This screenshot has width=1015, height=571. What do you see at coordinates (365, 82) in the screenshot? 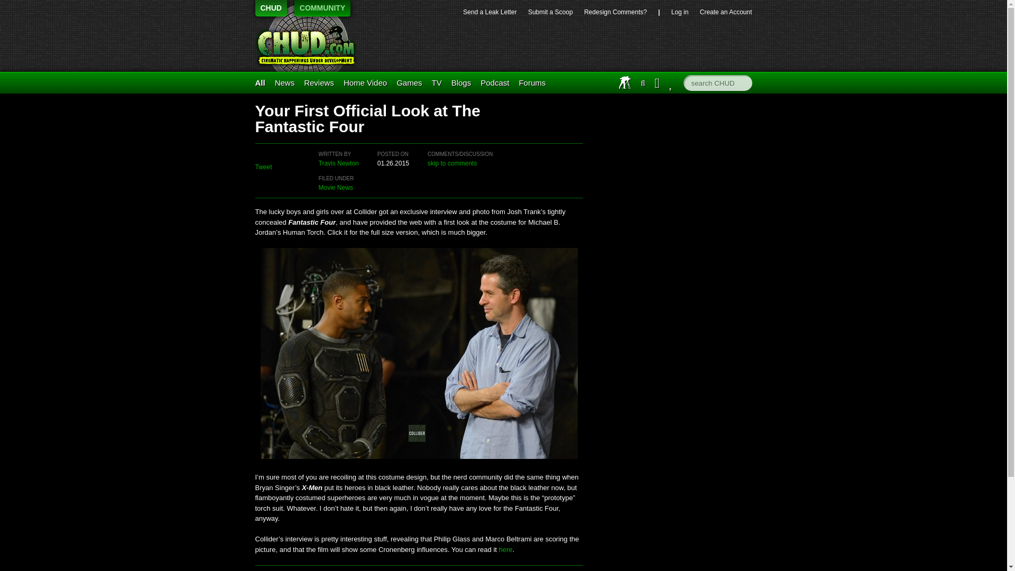
I see `Home Video` at bounding box center [365, 82].